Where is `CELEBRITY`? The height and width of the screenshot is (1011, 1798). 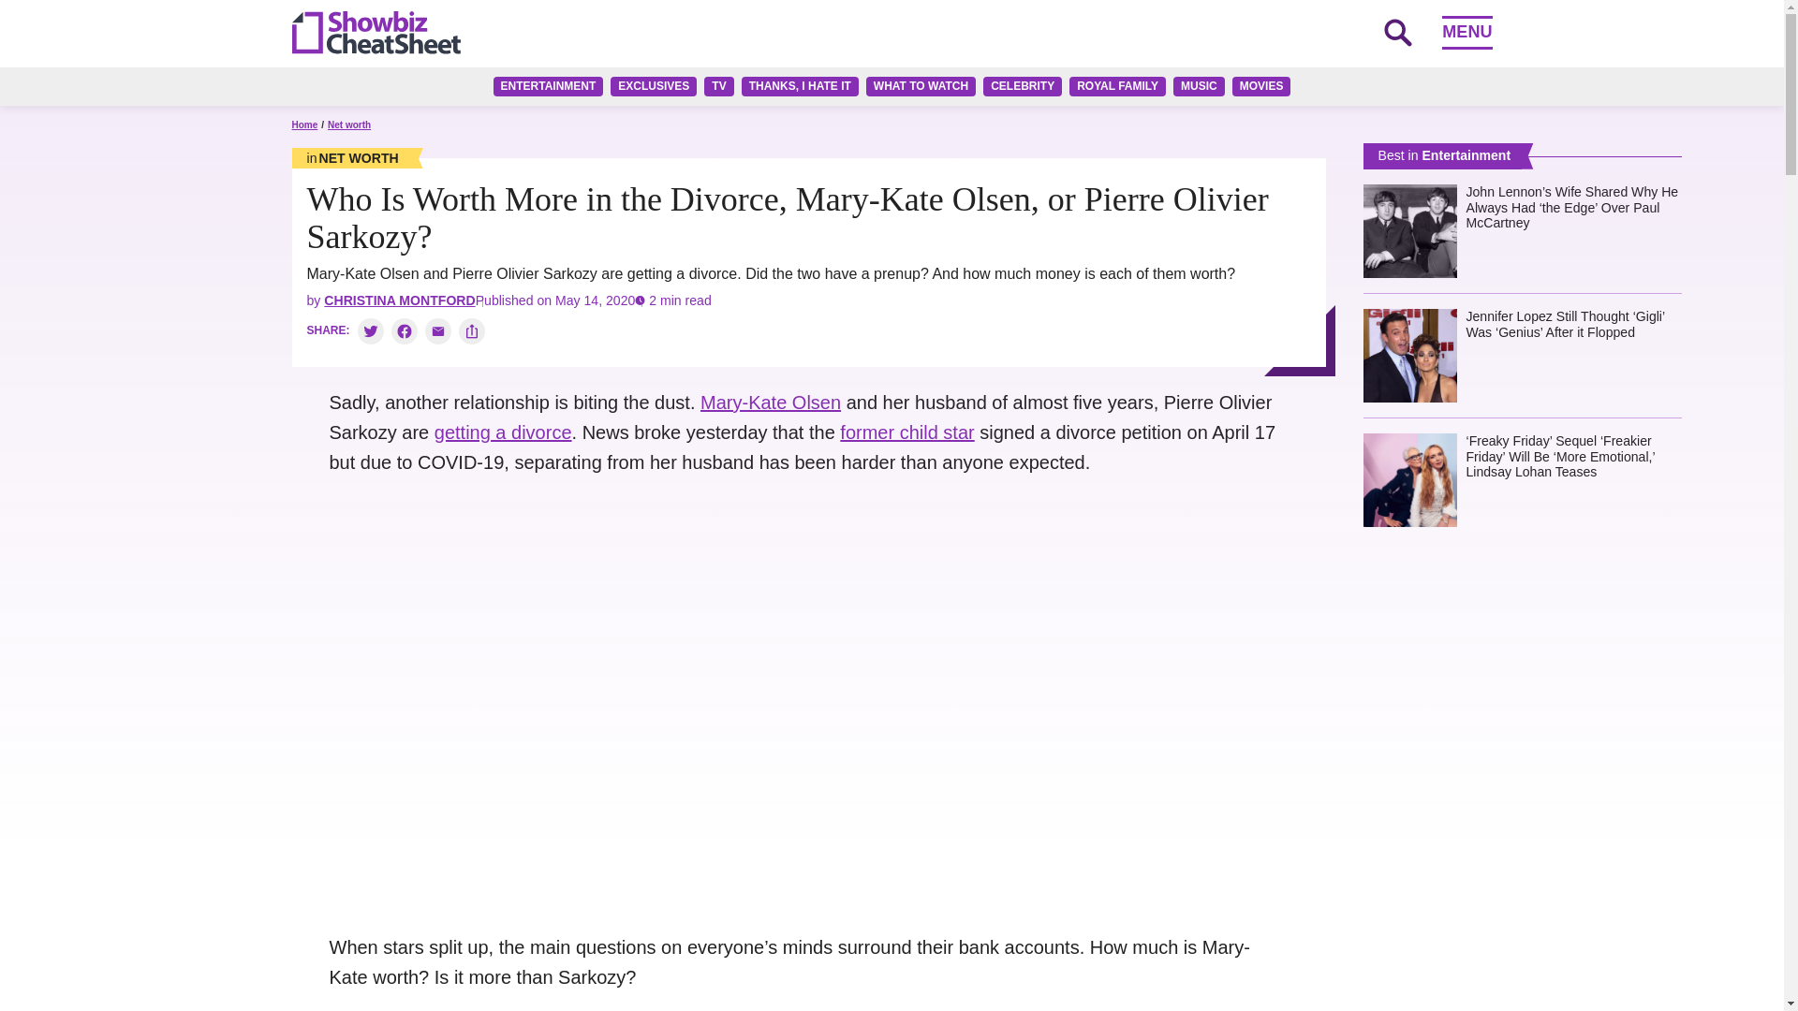
CELEBRITY is located at coordinates (1023, 86).